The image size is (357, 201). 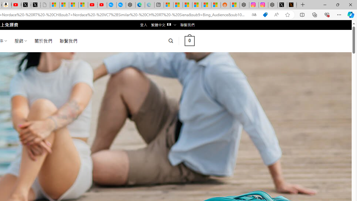 What do you see at coordinates (254, 15) in the screenshot?
I see `Show translate options` at bounding box center [254, 15].